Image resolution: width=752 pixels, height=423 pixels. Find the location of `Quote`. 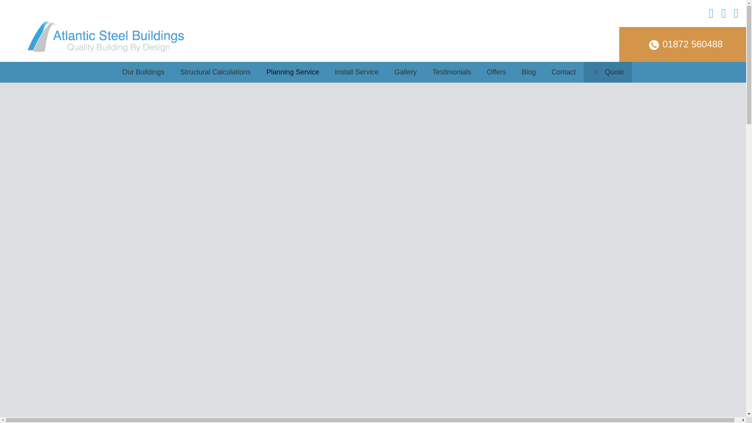

Quote is located at coordinates (607, 72).